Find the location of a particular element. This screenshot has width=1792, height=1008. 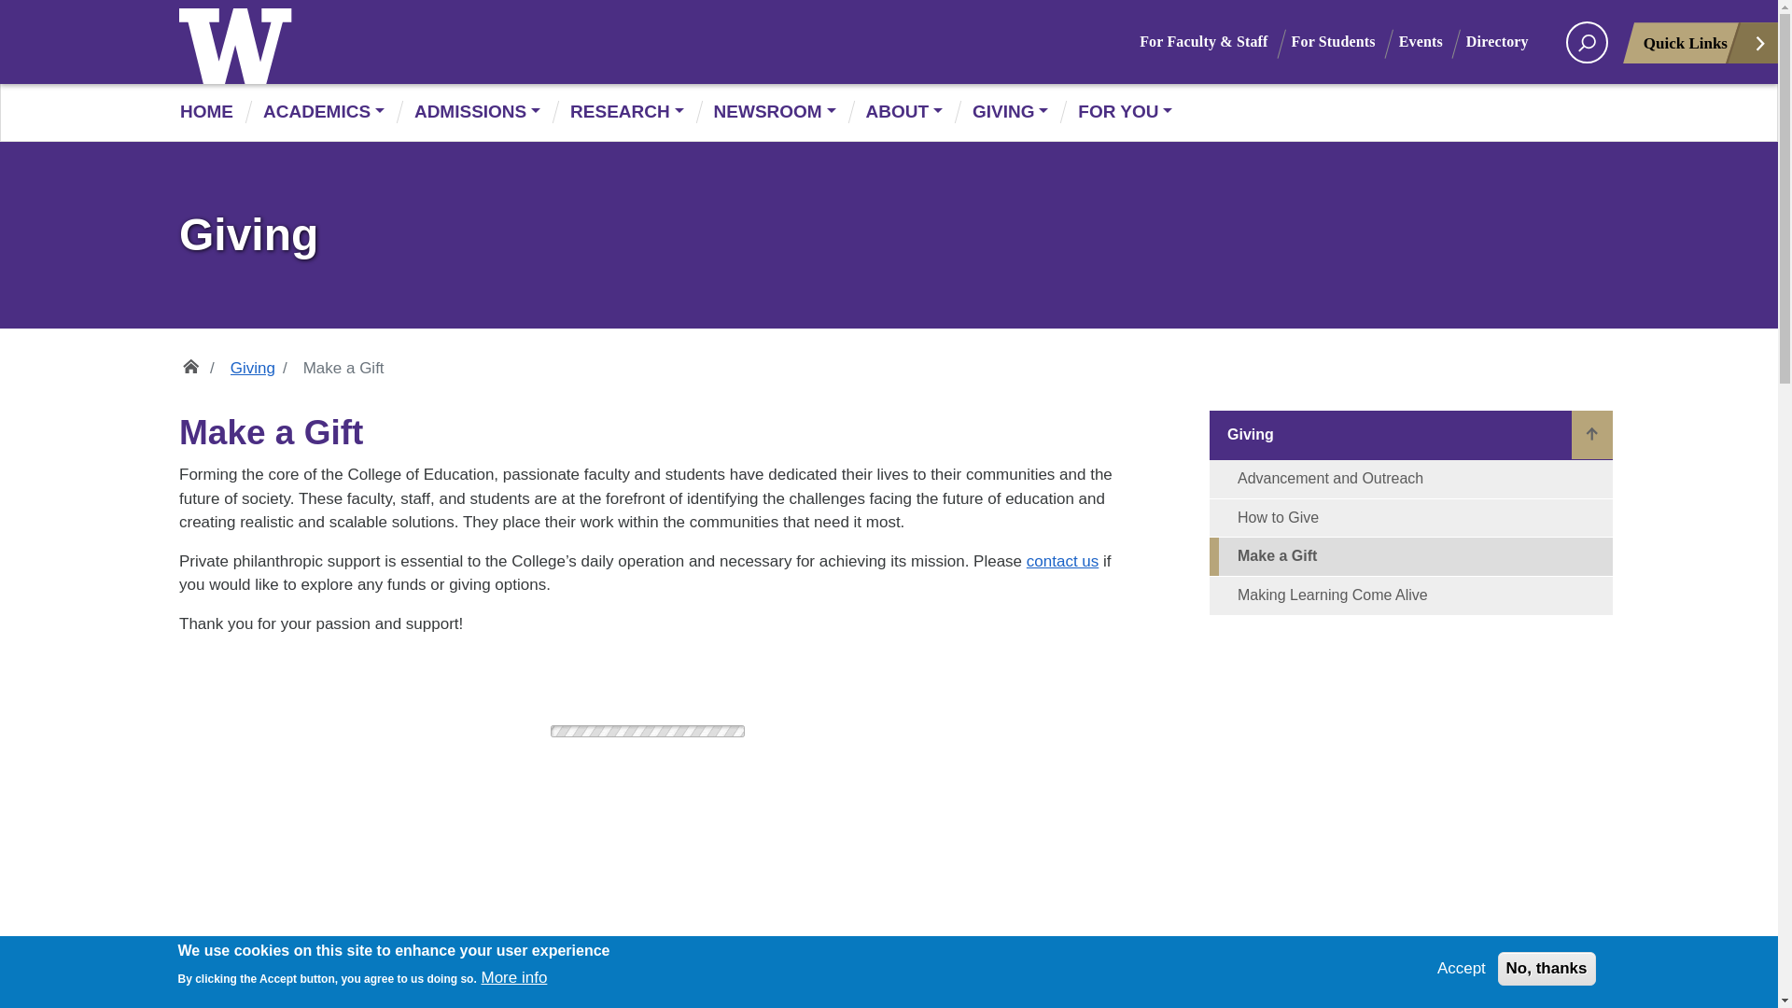

University of Washington is located at coordinates (240, 41).